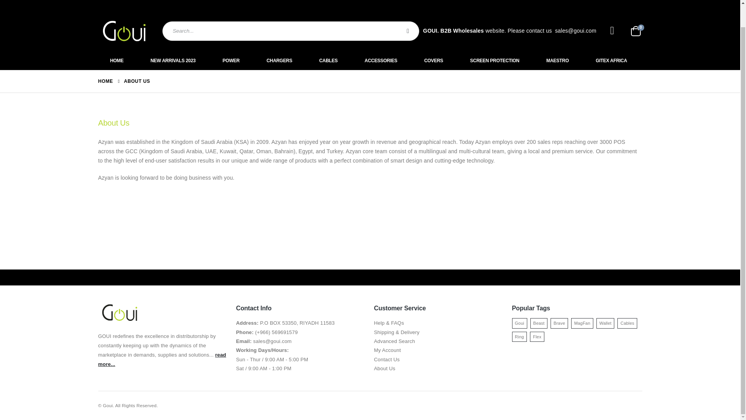 The width and height of the screenshot is (746, 420). Describe the element at coordinates (124, 31) in the screenshot. I see `GOUI` at that location.